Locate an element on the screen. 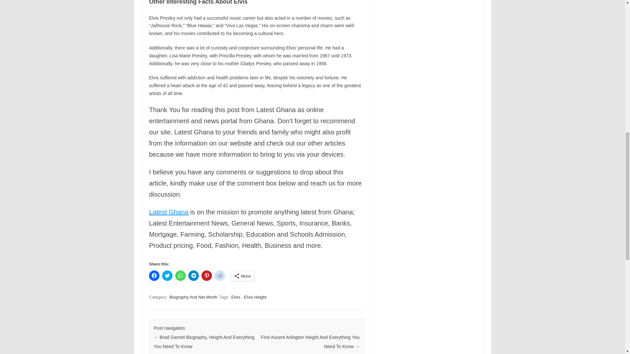 Image resolution: width=630 pixels, height=354 pixels. Elvis is located at coordinates (236, 297).